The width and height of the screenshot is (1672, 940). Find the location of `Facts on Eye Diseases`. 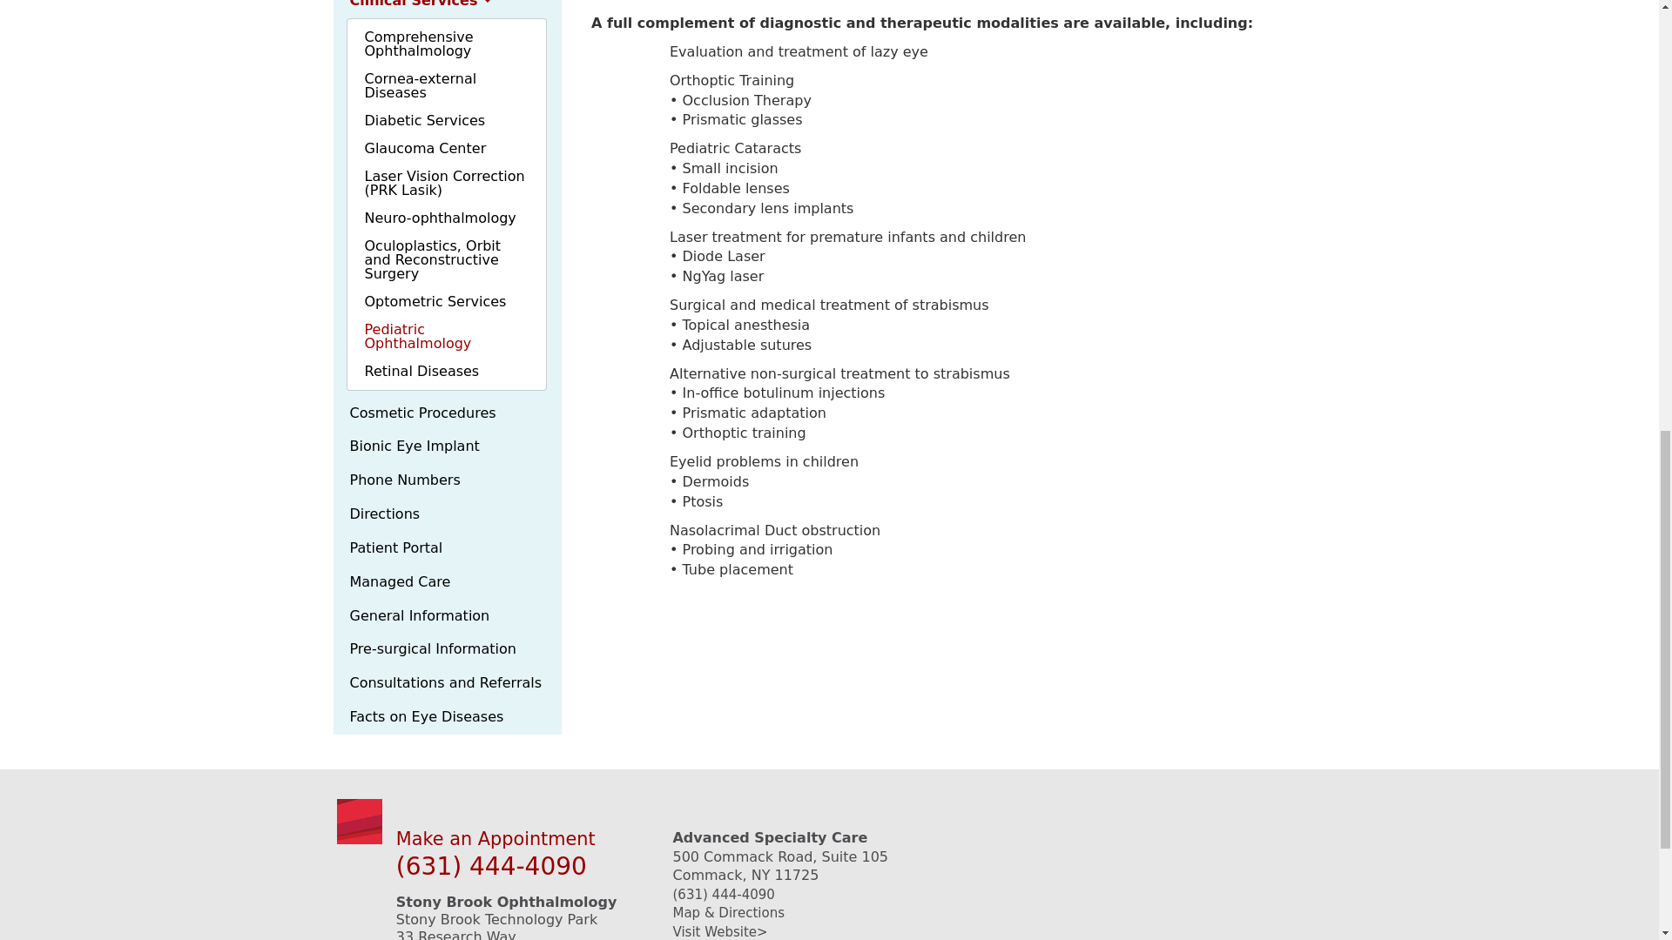

Facts on Eye Diseases is located at coordinates (448, 717).